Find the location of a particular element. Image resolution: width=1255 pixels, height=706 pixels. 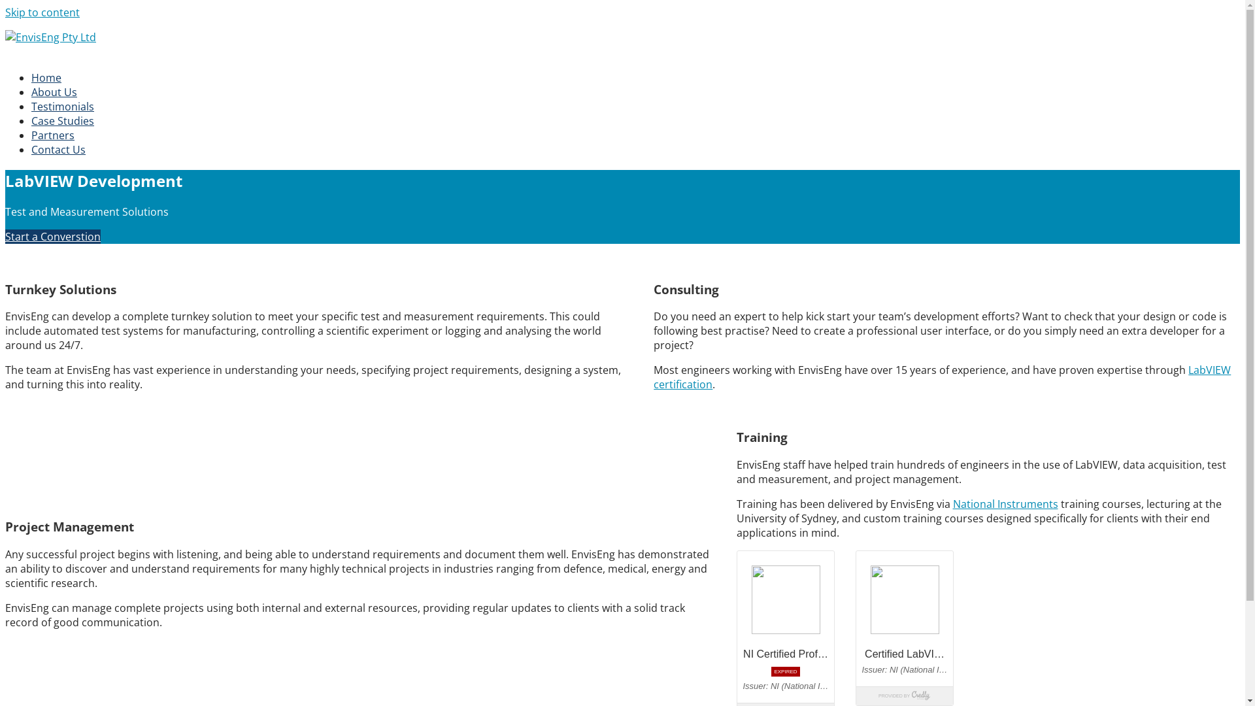

Testimonials is located at coordinates (63, 107).